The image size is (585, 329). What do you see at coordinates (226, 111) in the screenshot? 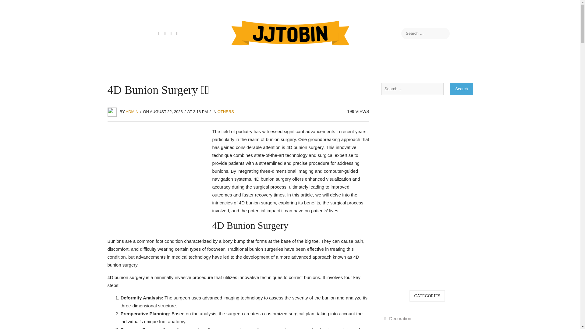
I see `OTHERS` at bounding box center [226, 111].